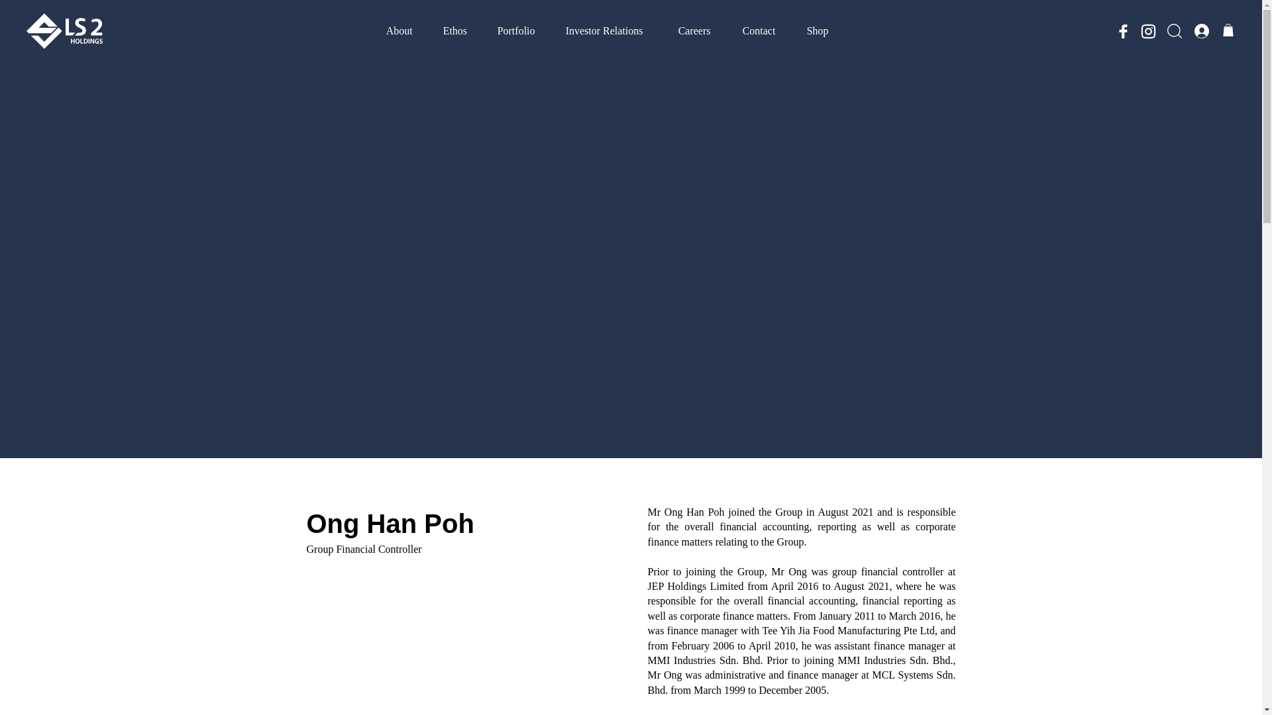  I want to click on Careers, so click(700, 30).